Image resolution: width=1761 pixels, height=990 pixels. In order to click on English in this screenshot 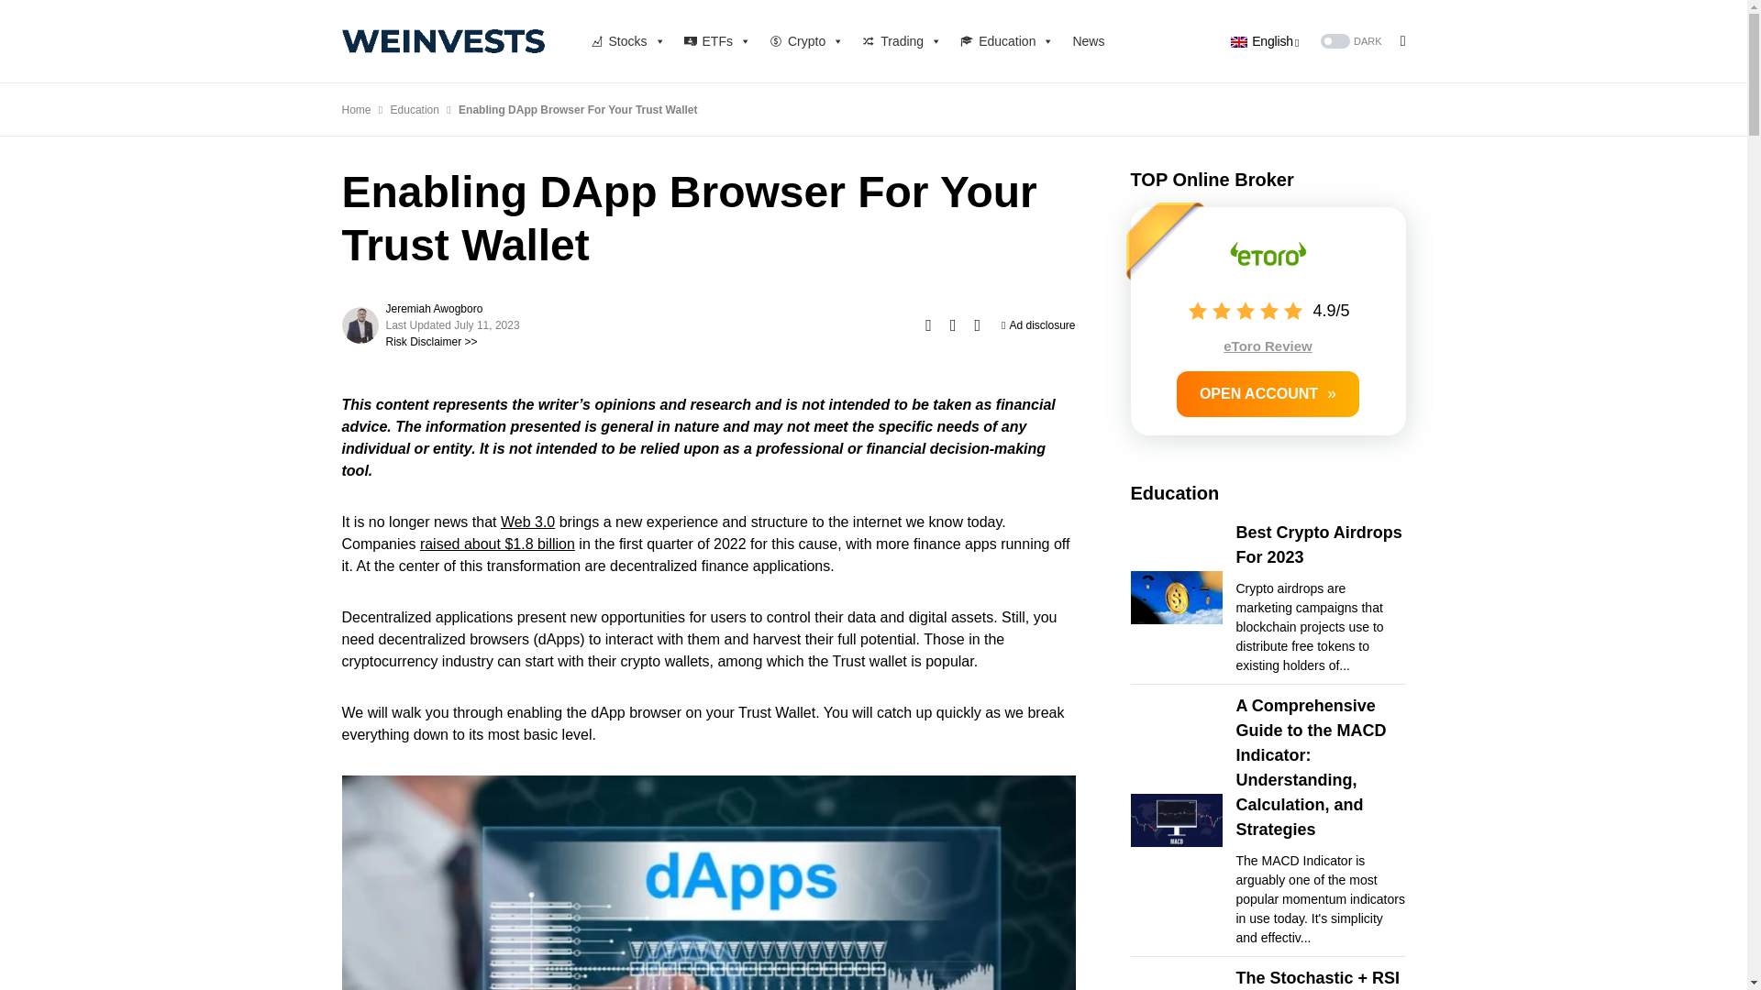, I will do `click(1265, 40)`.